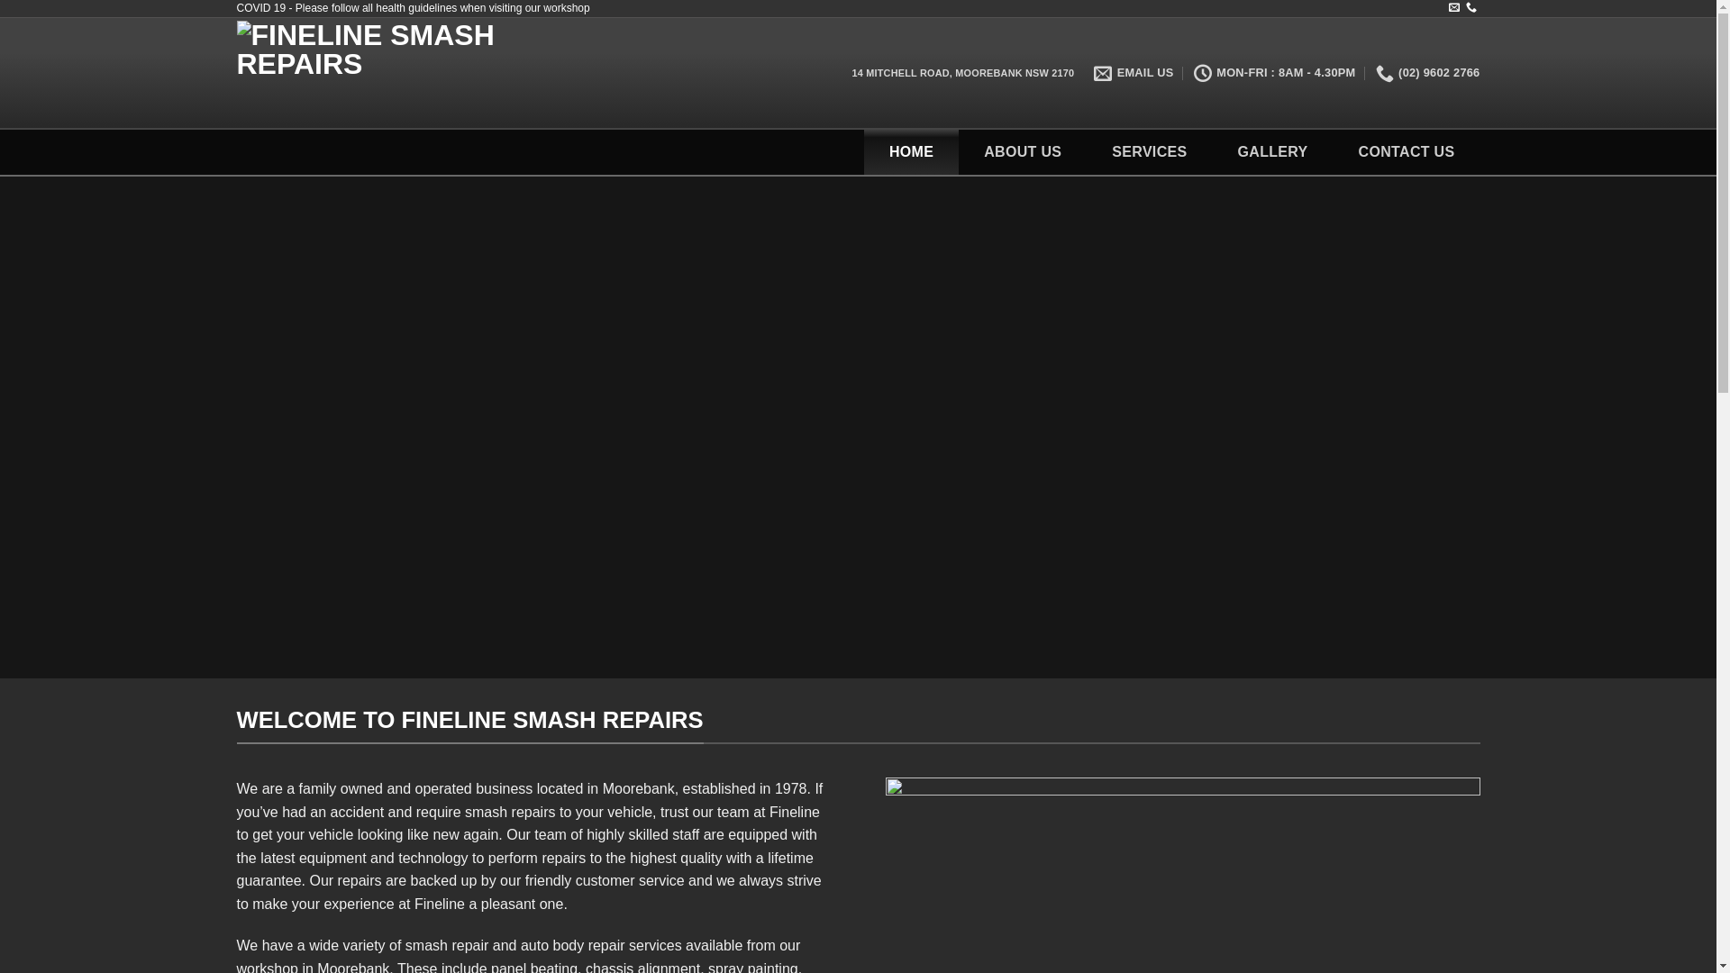 The image size is (1730, 973). Describe the element at coordinates (1471, 8) in the screenshot. I see `Call us` at that location.